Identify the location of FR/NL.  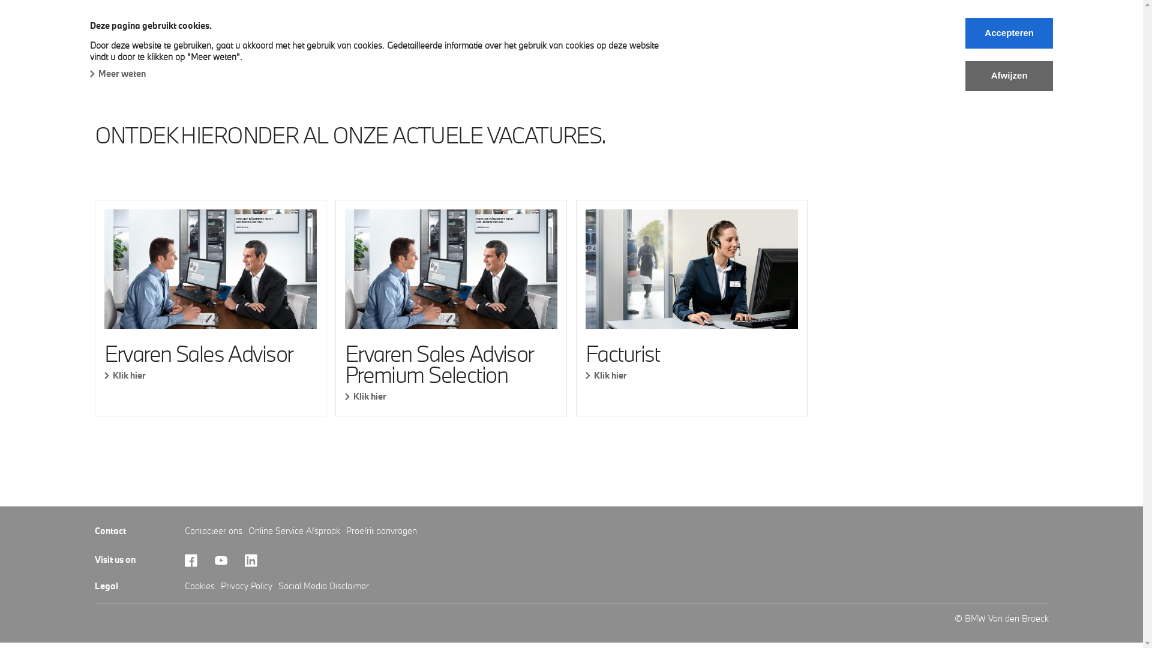
(673, 50).